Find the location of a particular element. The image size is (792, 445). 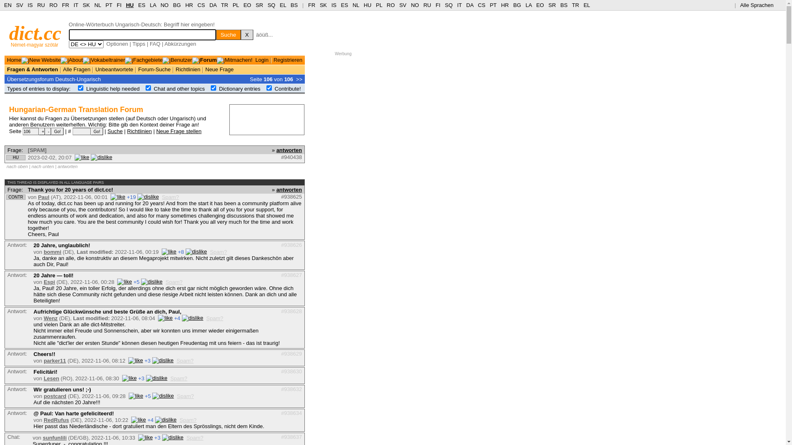

LA is located at coordinates (153, 5).